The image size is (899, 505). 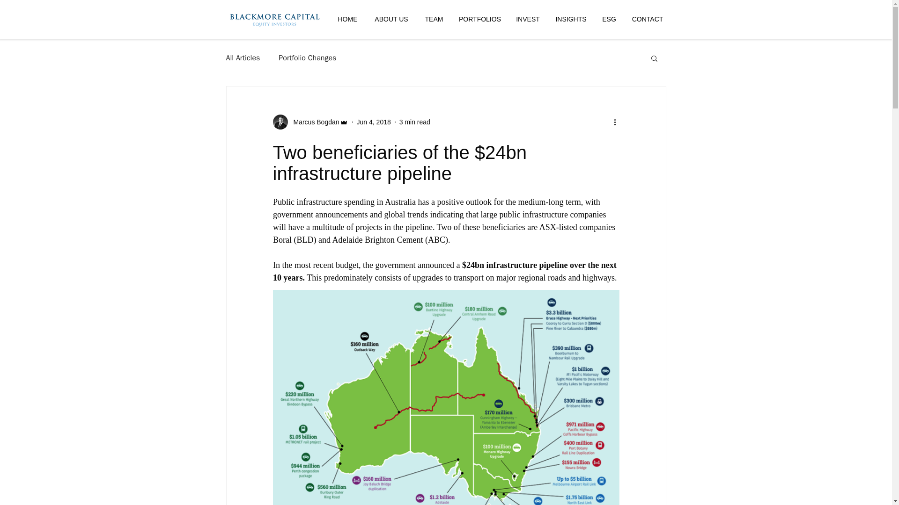 What do you see at coordinates (374, 121) in the screenshot?
I see `Jun 4, 2018` at bounding box center [374, 121].